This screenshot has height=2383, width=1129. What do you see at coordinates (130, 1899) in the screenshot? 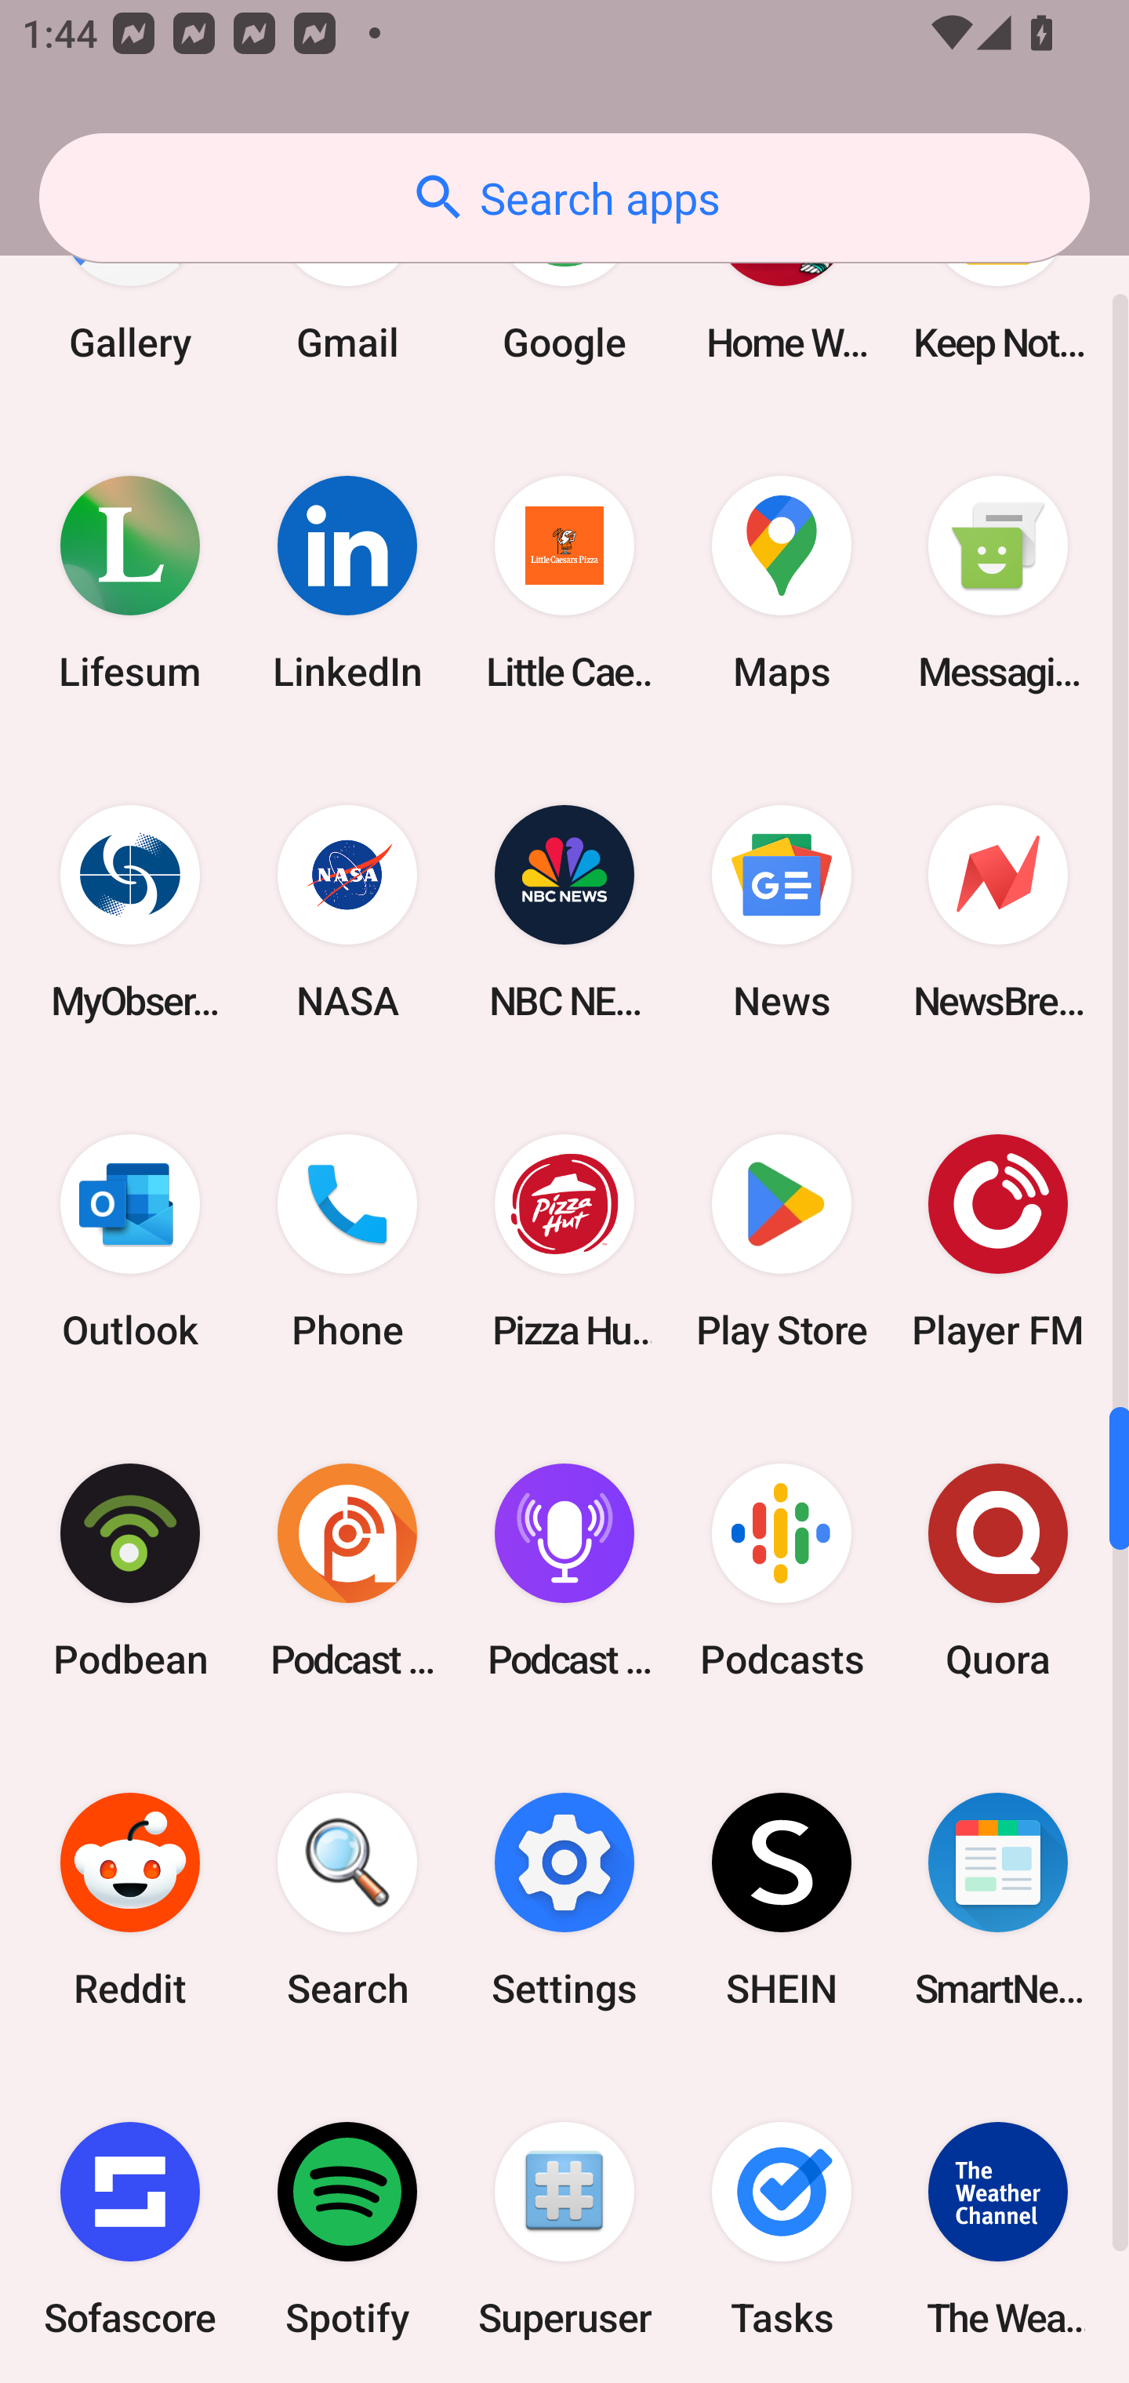
I see `Reddit` at bounding box center [130, 1899].